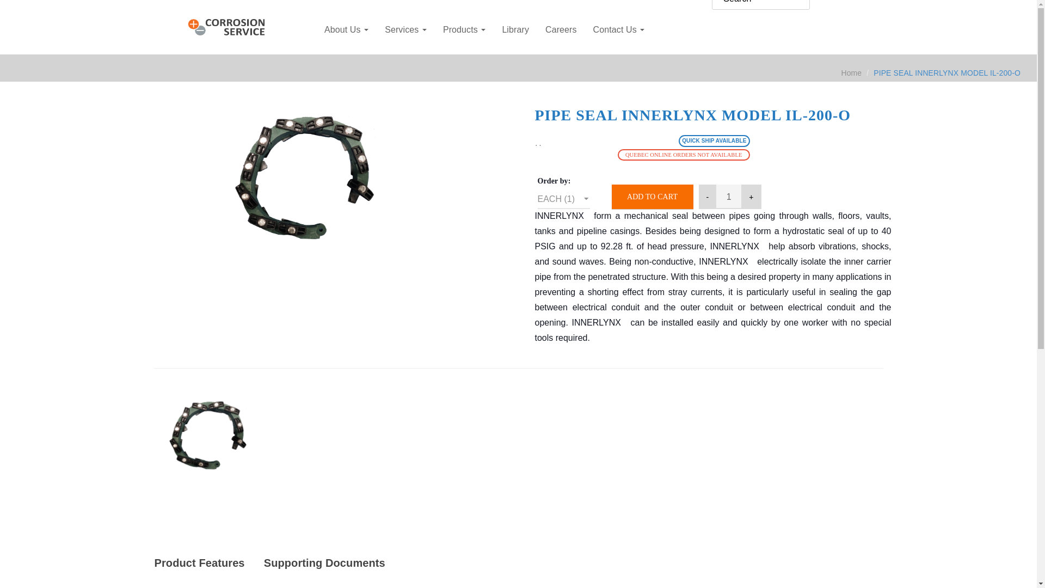 Image resolution: width=1045 pixels, height=588 pixels. I want to click on Services, so click(405, 29).